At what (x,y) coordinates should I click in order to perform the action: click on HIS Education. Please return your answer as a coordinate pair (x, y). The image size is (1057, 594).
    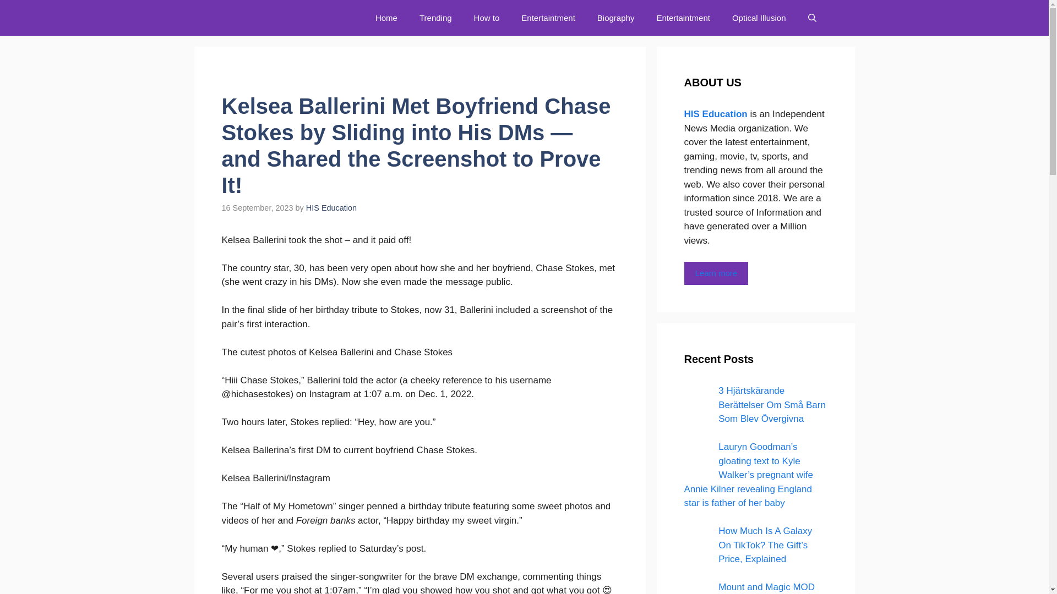
    Looking at the image, I should click on (717, 114).